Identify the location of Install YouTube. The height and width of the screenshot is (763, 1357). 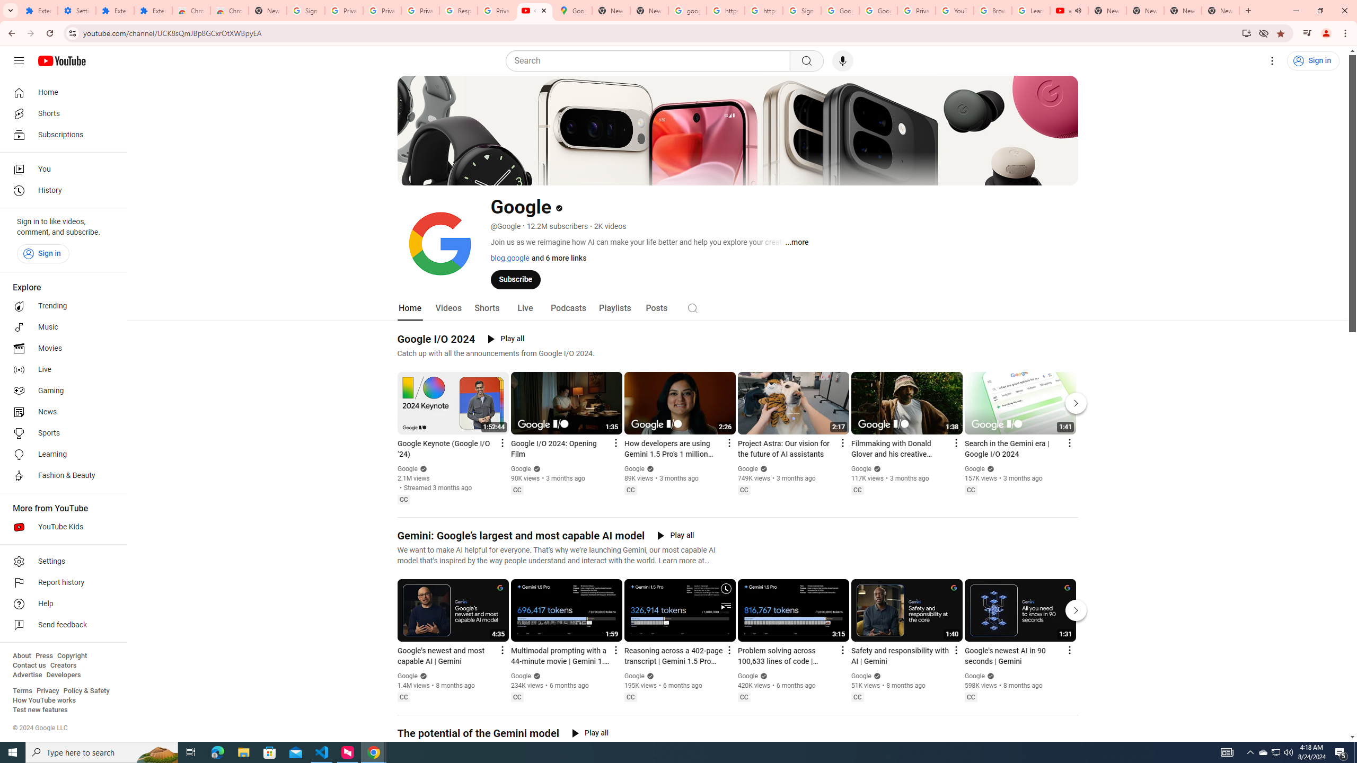
(1246, 33).